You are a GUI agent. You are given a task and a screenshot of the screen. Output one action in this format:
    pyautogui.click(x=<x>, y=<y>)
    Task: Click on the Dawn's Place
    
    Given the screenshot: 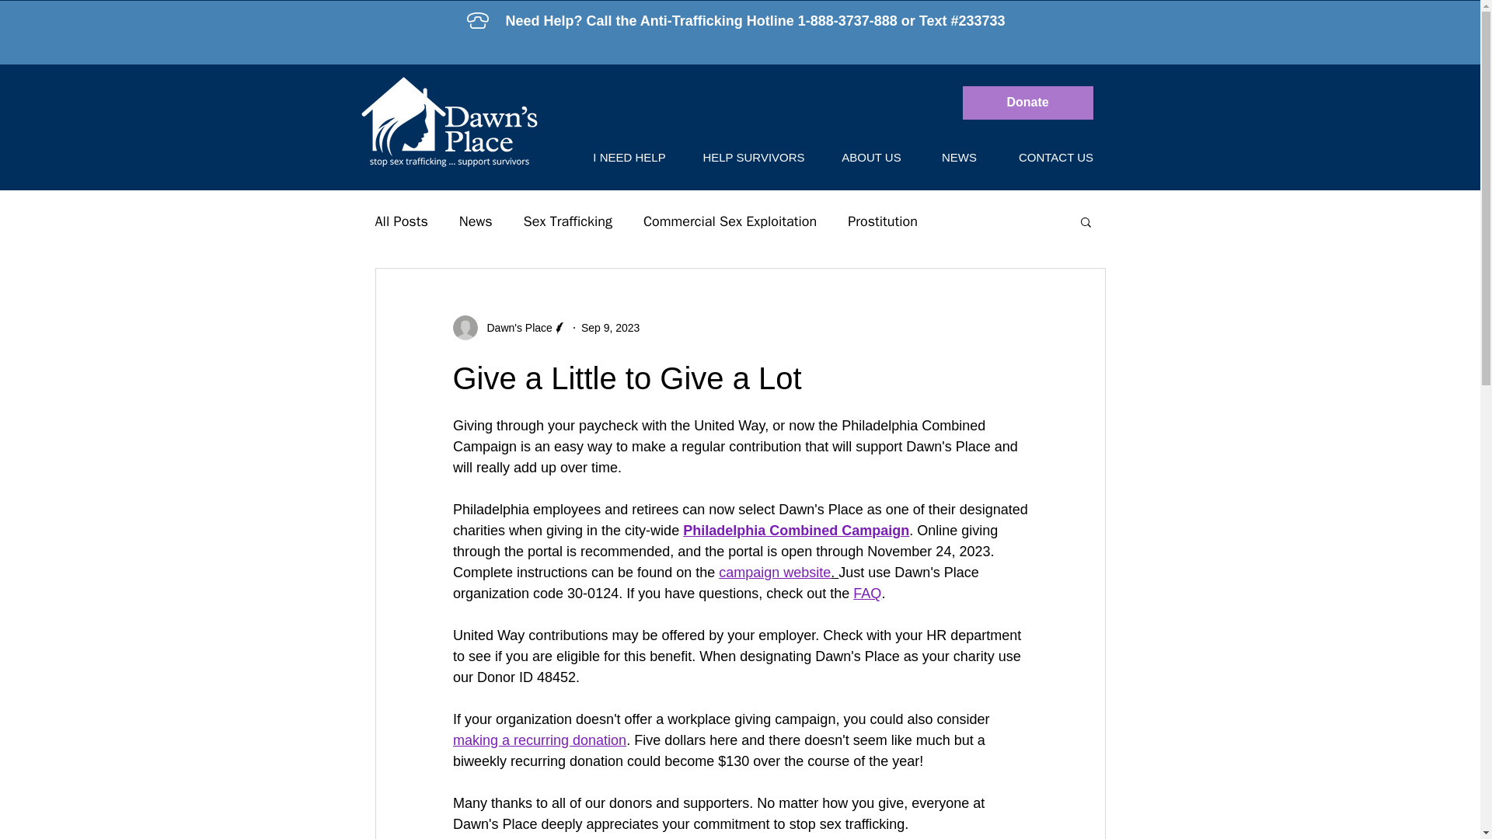 What is the action you would take?
    pyautogui.click(x=509, y=328)
    